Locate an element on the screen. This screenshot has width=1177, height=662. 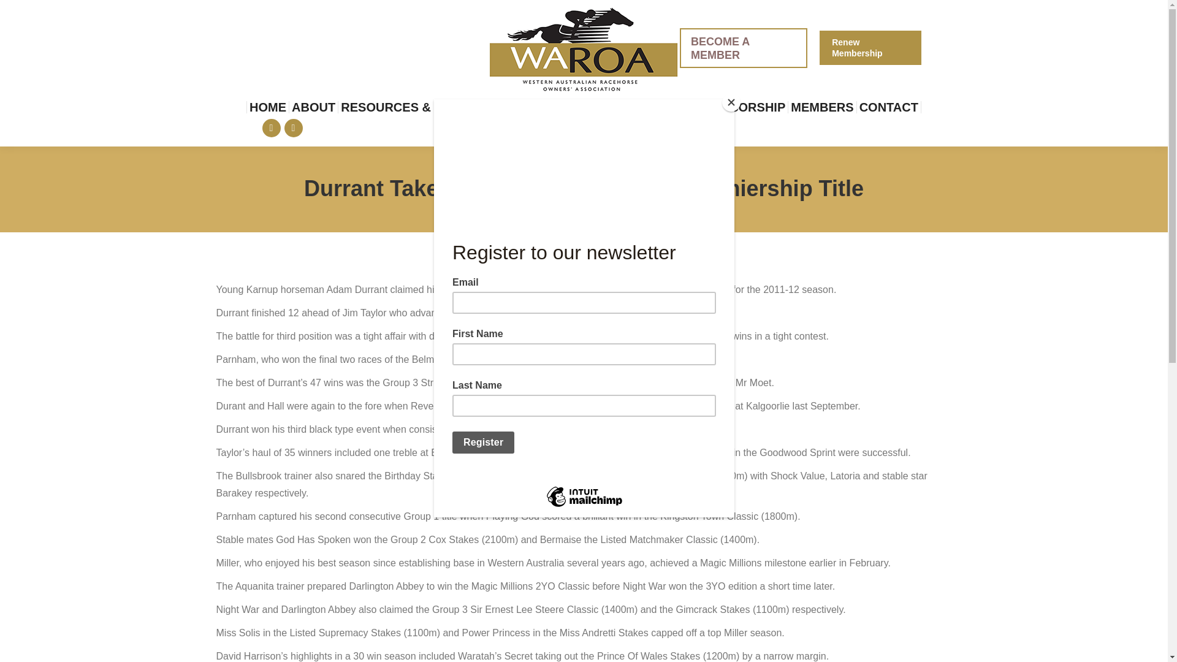
Facebook page opens in new window is located at coordinates (272, 127).